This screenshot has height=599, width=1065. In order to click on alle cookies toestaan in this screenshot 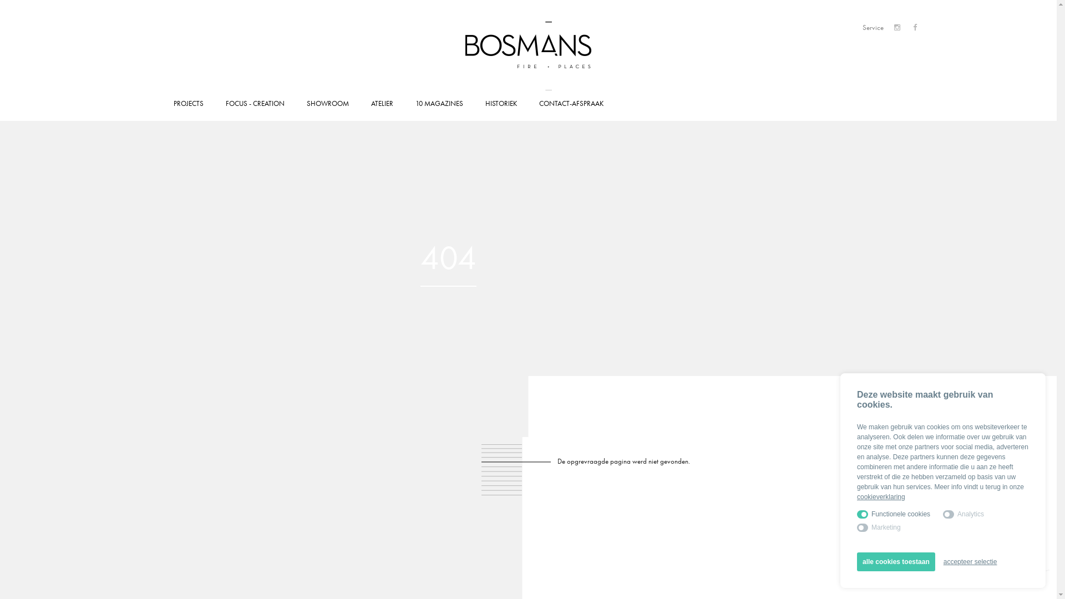, I will do `click(896, 562)`.